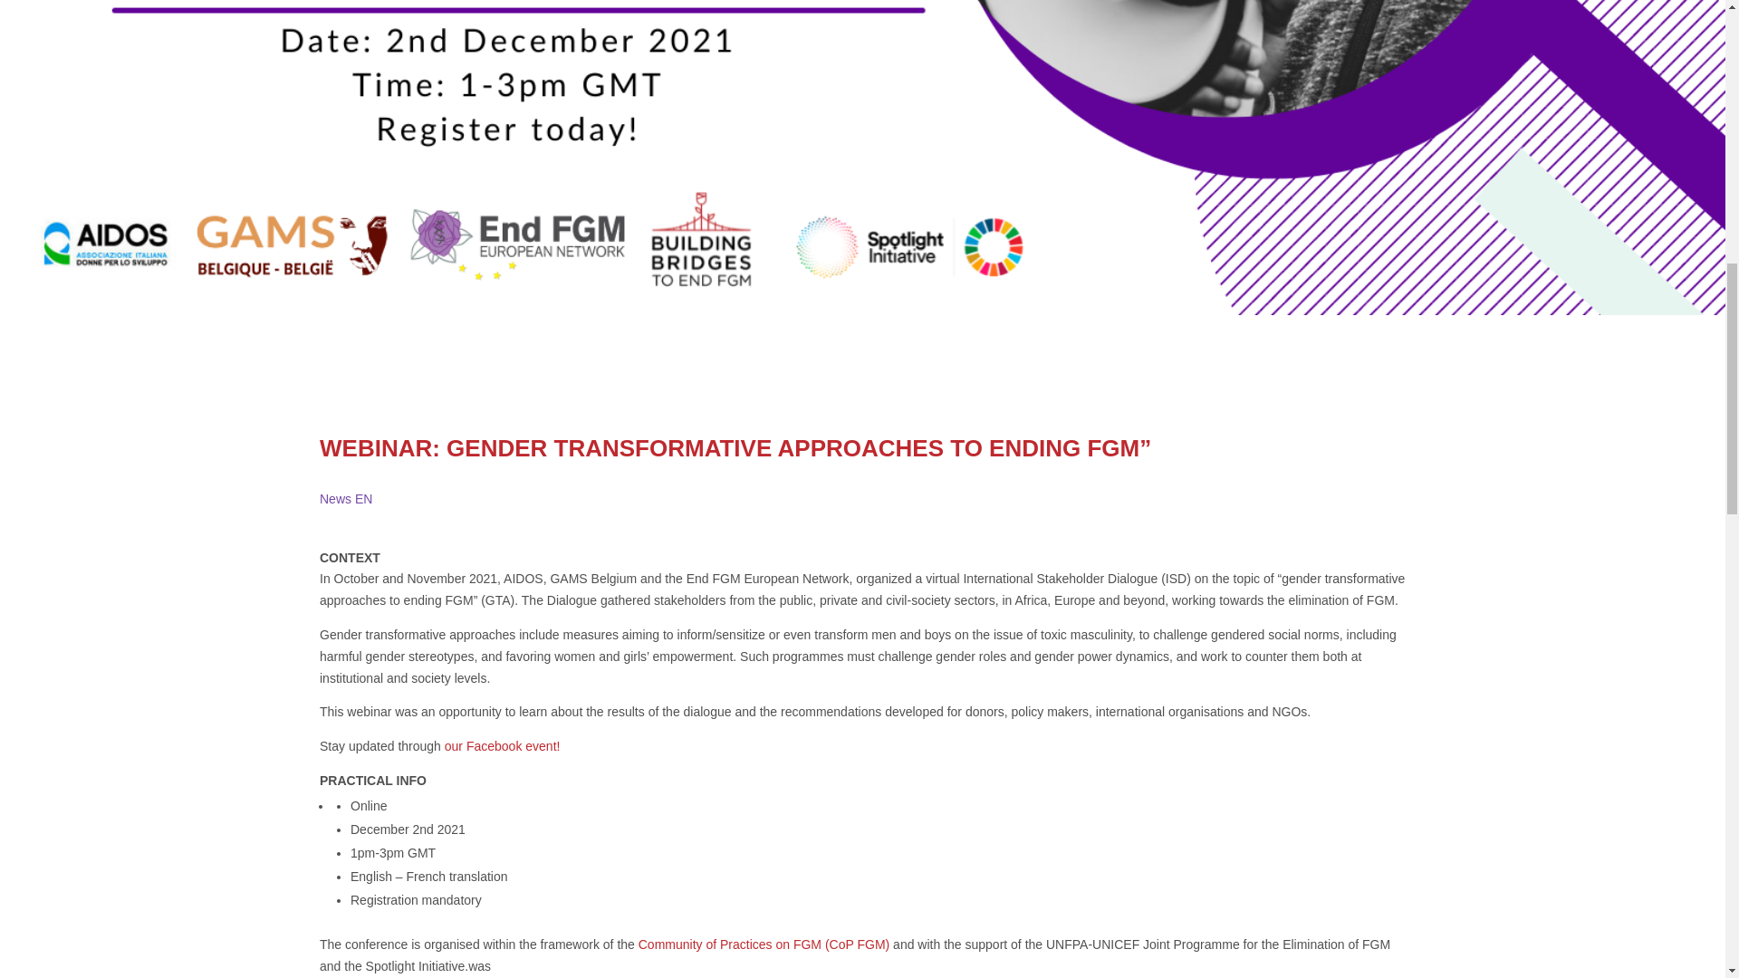  I want to click on News EN, so click(346, 499).